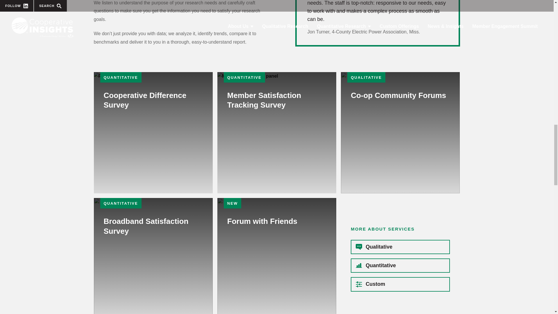 The image size is (558, 314). Describe the element at coordinates (400, 265) in the screenshot. I see `Custom` at that location.